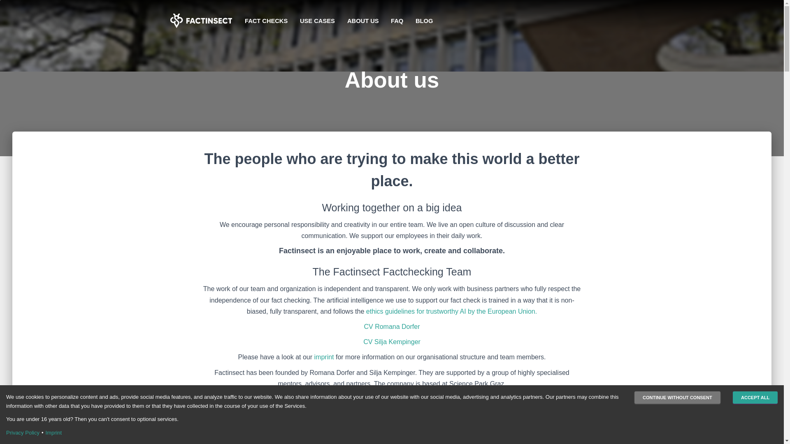 The image size is (790, 444). I want to click on FACT CHECKS, so click(266, 20).